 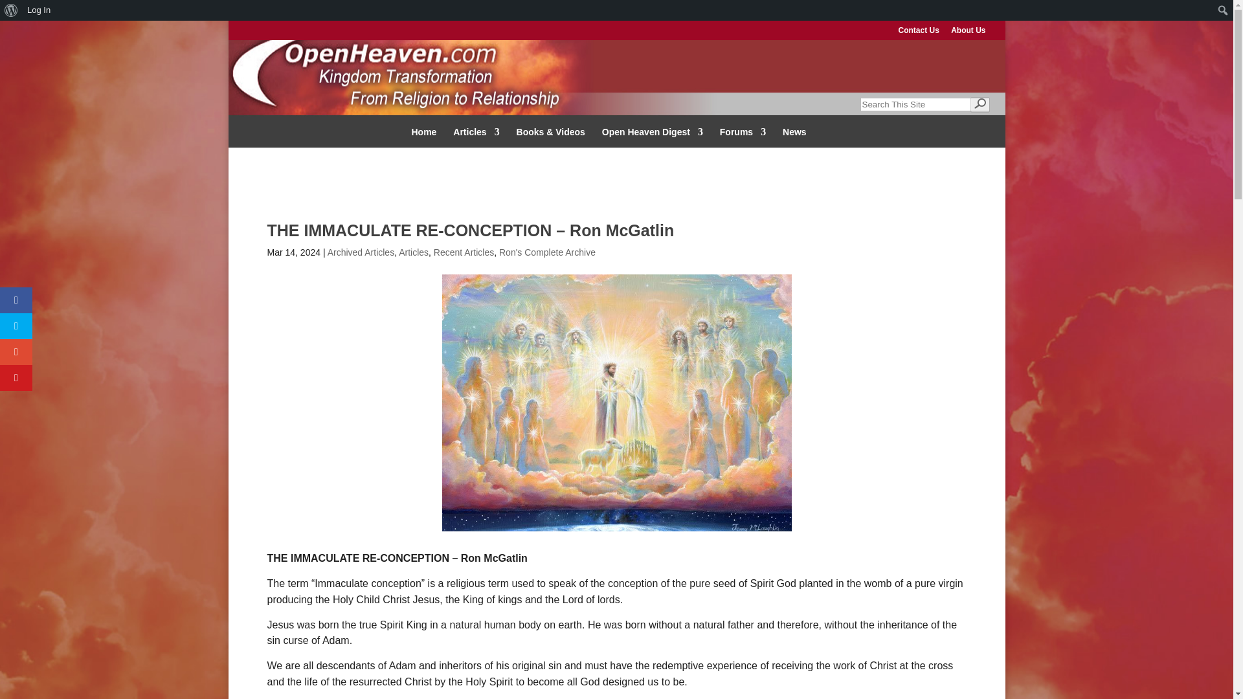 What do you see at coordinates (653, 133) in the screenshot?
I see `Open Heaven Digest` at bounding box center [653, 133].